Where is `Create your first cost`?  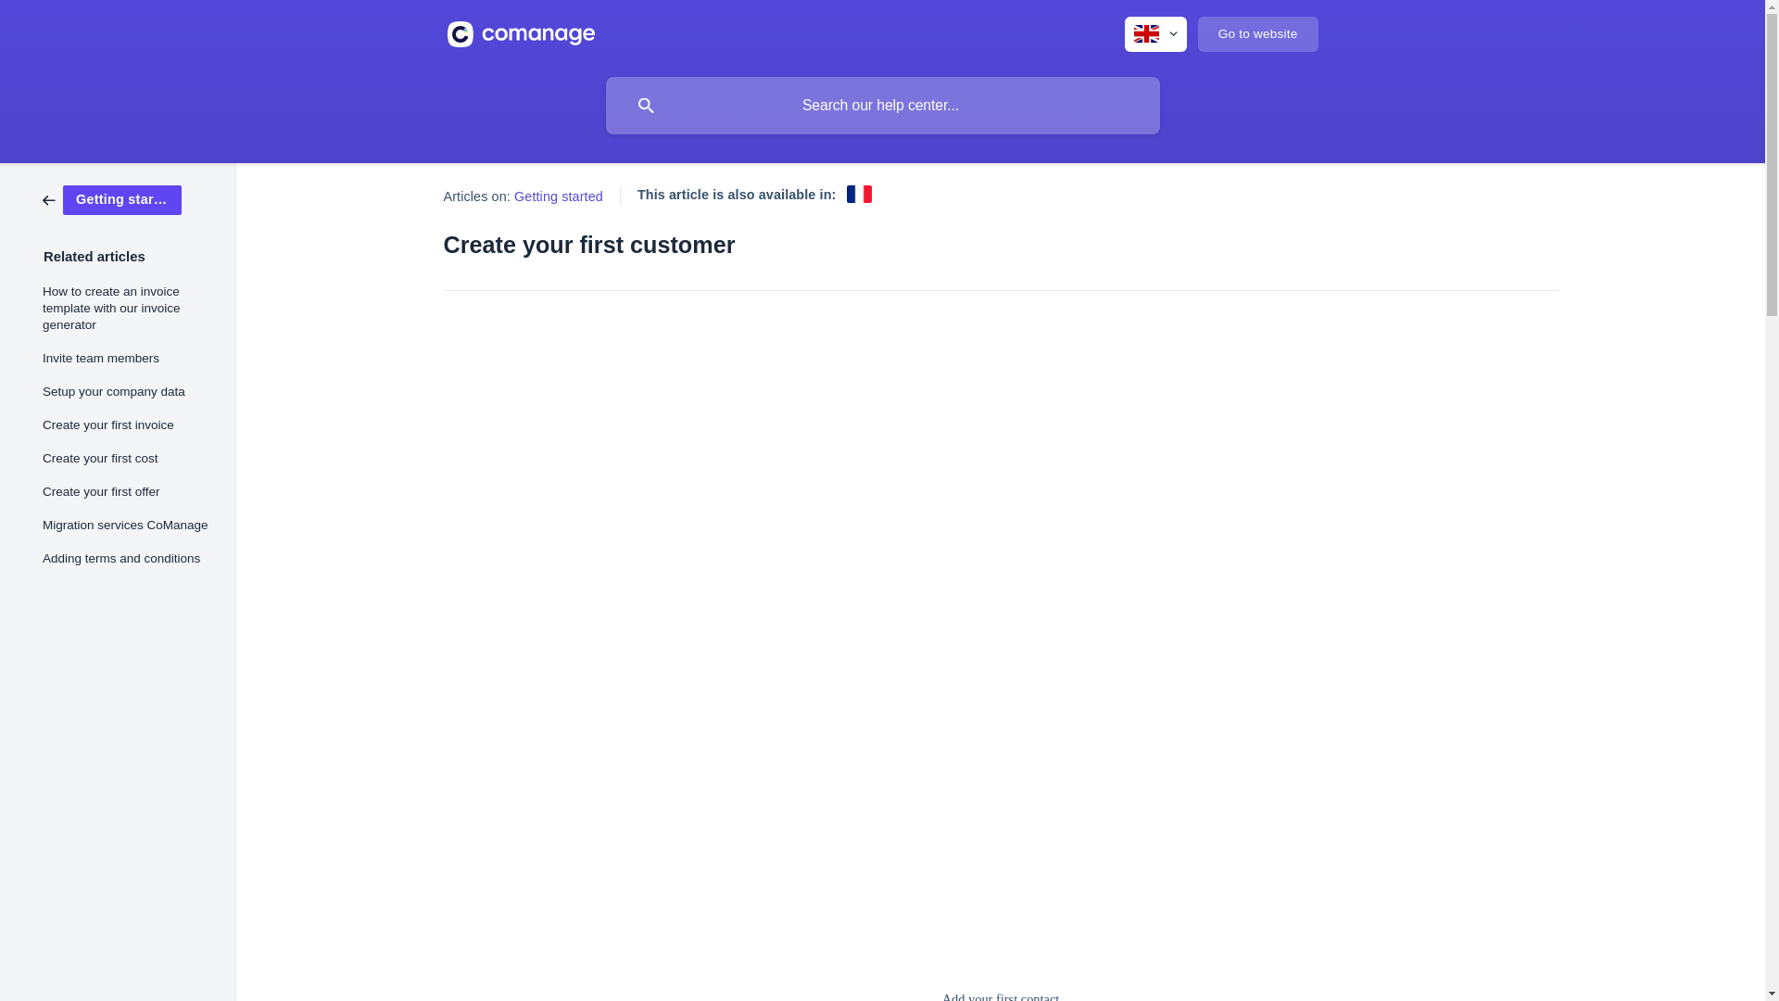
Create your first cost is located at coordinates (126, 459).